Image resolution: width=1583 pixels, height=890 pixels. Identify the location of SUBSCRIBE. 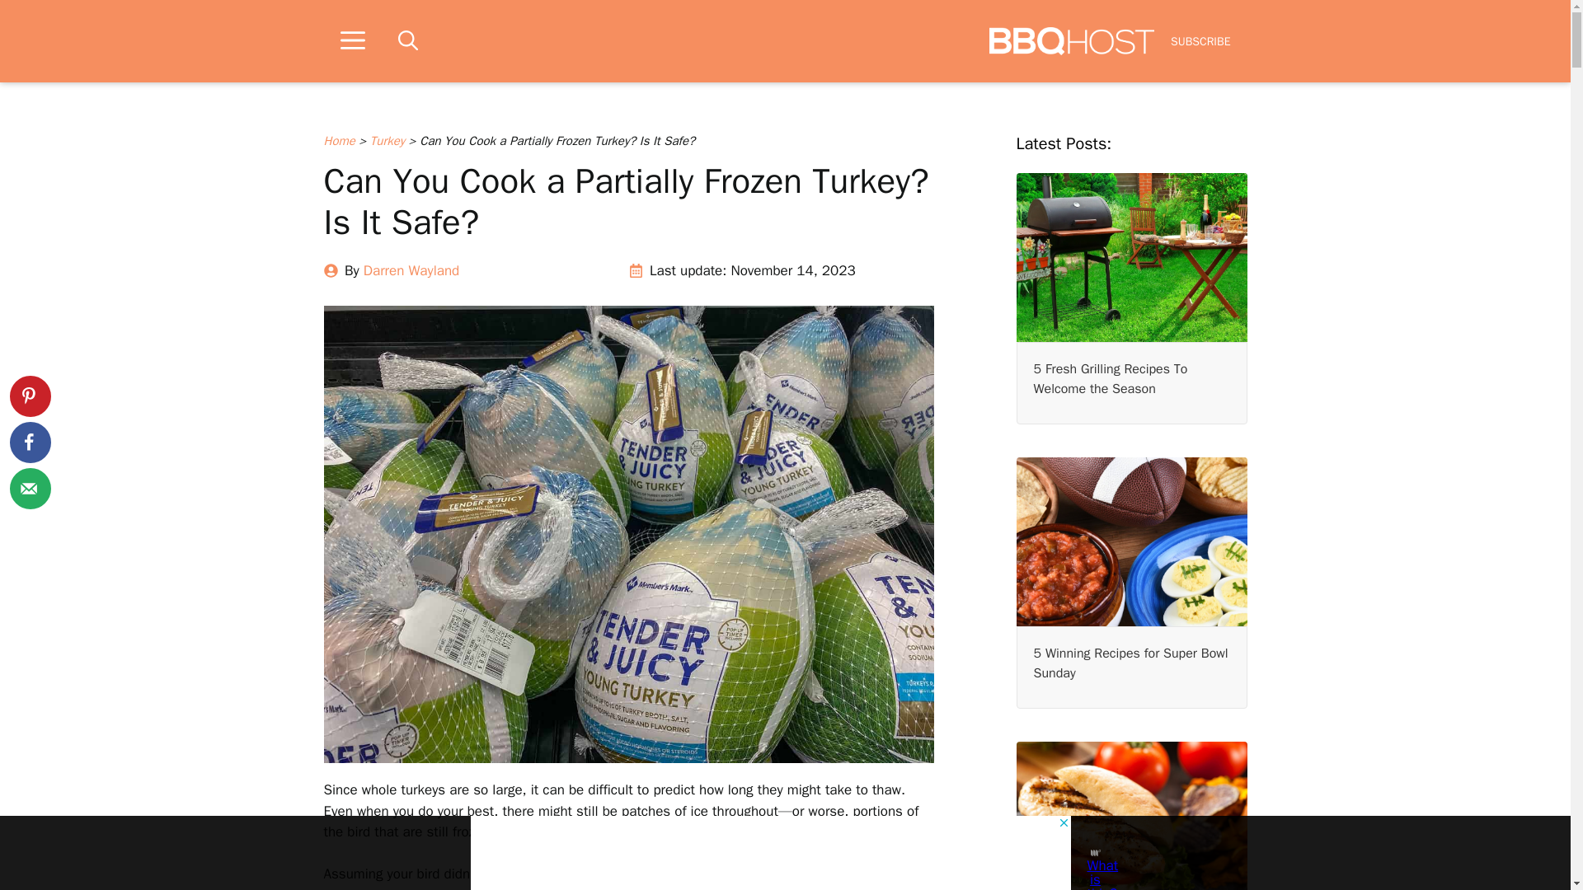
(1200, 41).